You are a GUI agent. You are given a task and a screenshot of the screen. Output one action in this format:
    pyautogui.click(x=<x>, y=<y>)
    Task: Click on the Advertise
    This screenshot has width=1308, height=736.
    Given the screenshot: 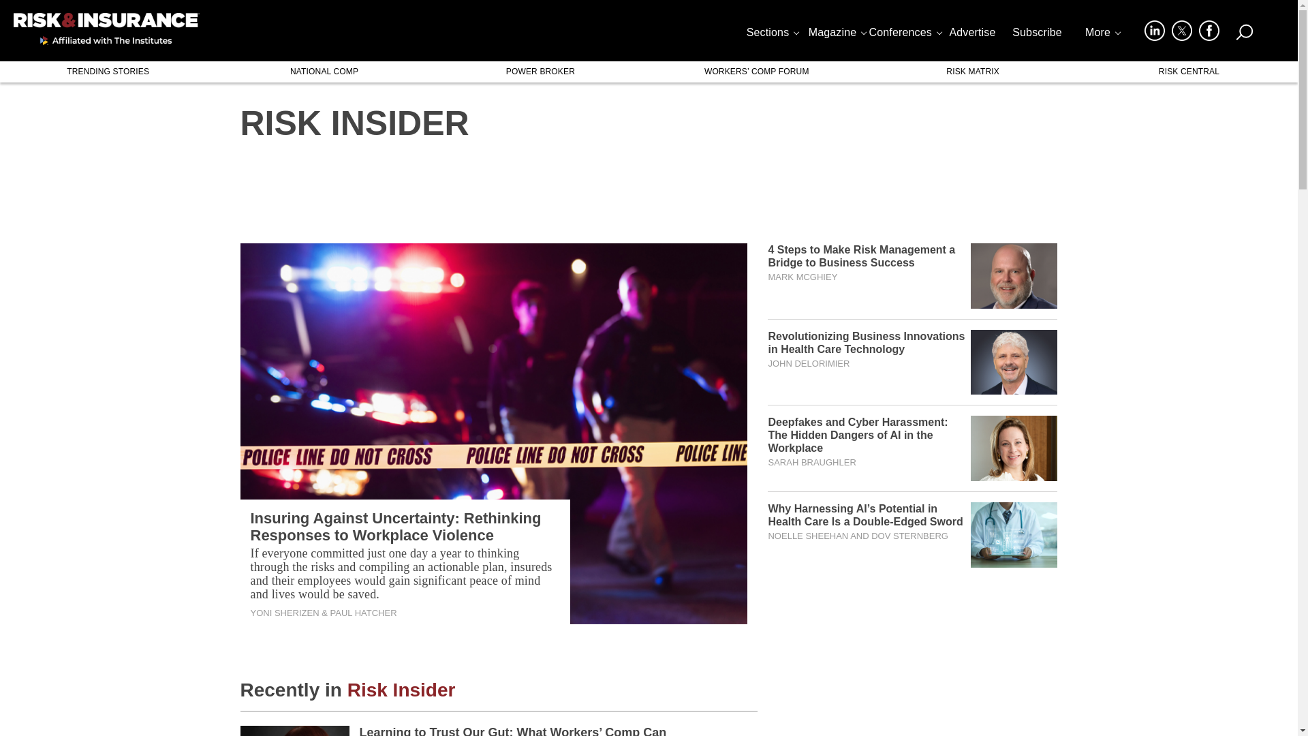 What is the action you would take?
    pyautogui.click(x=972, y=35)
    